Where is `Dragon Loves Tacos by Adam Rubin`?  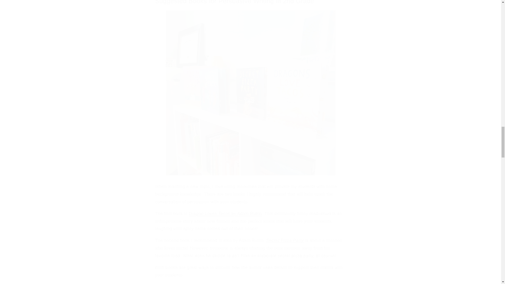 Dragon Loves Tacos by Adam Rubin is located at coordinates (225, 214).